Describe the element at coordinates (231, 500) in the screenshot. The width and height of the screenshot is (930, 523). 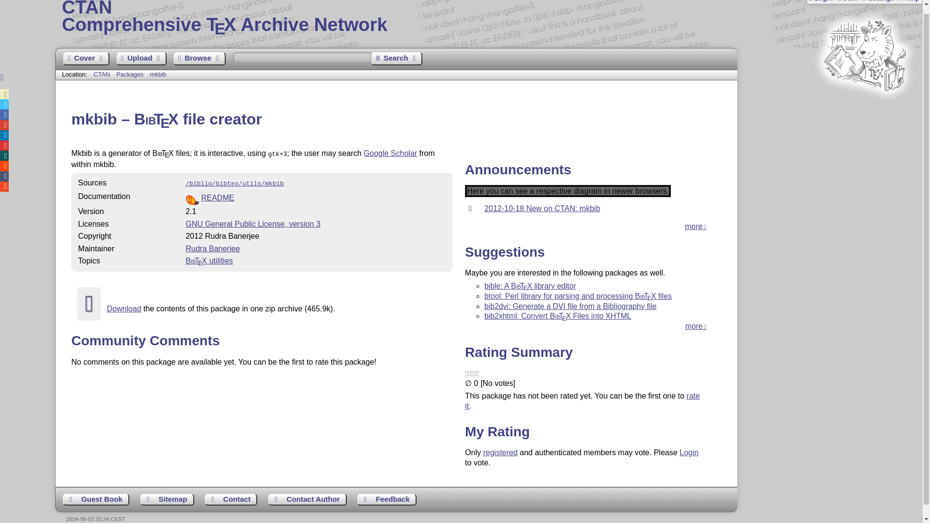
I see `Get contact information for the Web site` at that location.